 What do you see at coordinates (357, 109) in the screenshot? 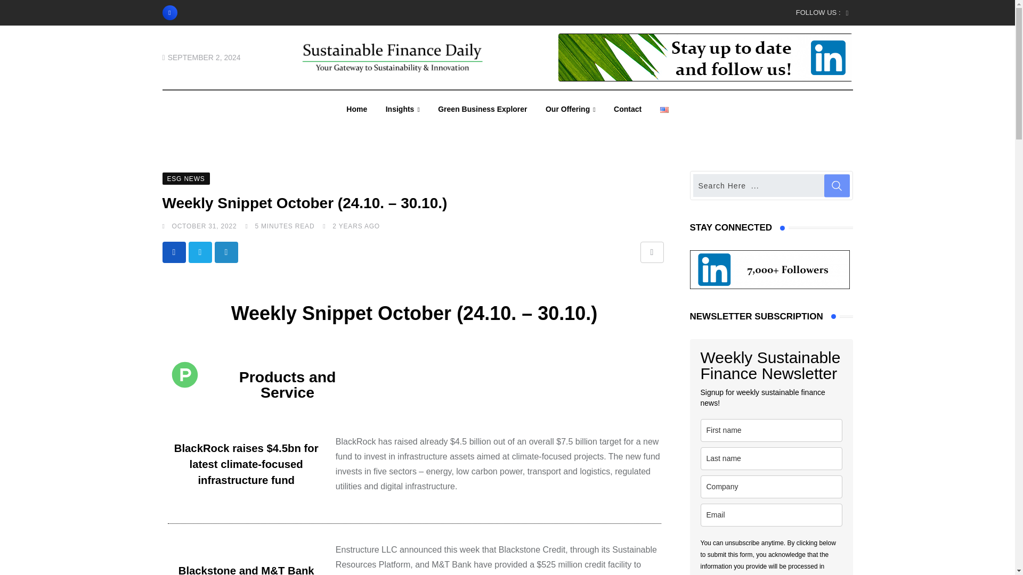
I see `Home` at bounding box center [357, 109].